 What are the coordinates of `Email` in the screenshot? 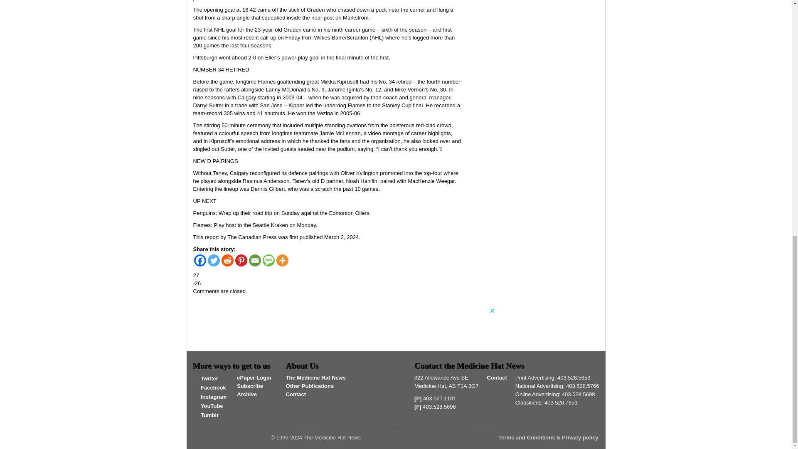 It's located at (254, 260).